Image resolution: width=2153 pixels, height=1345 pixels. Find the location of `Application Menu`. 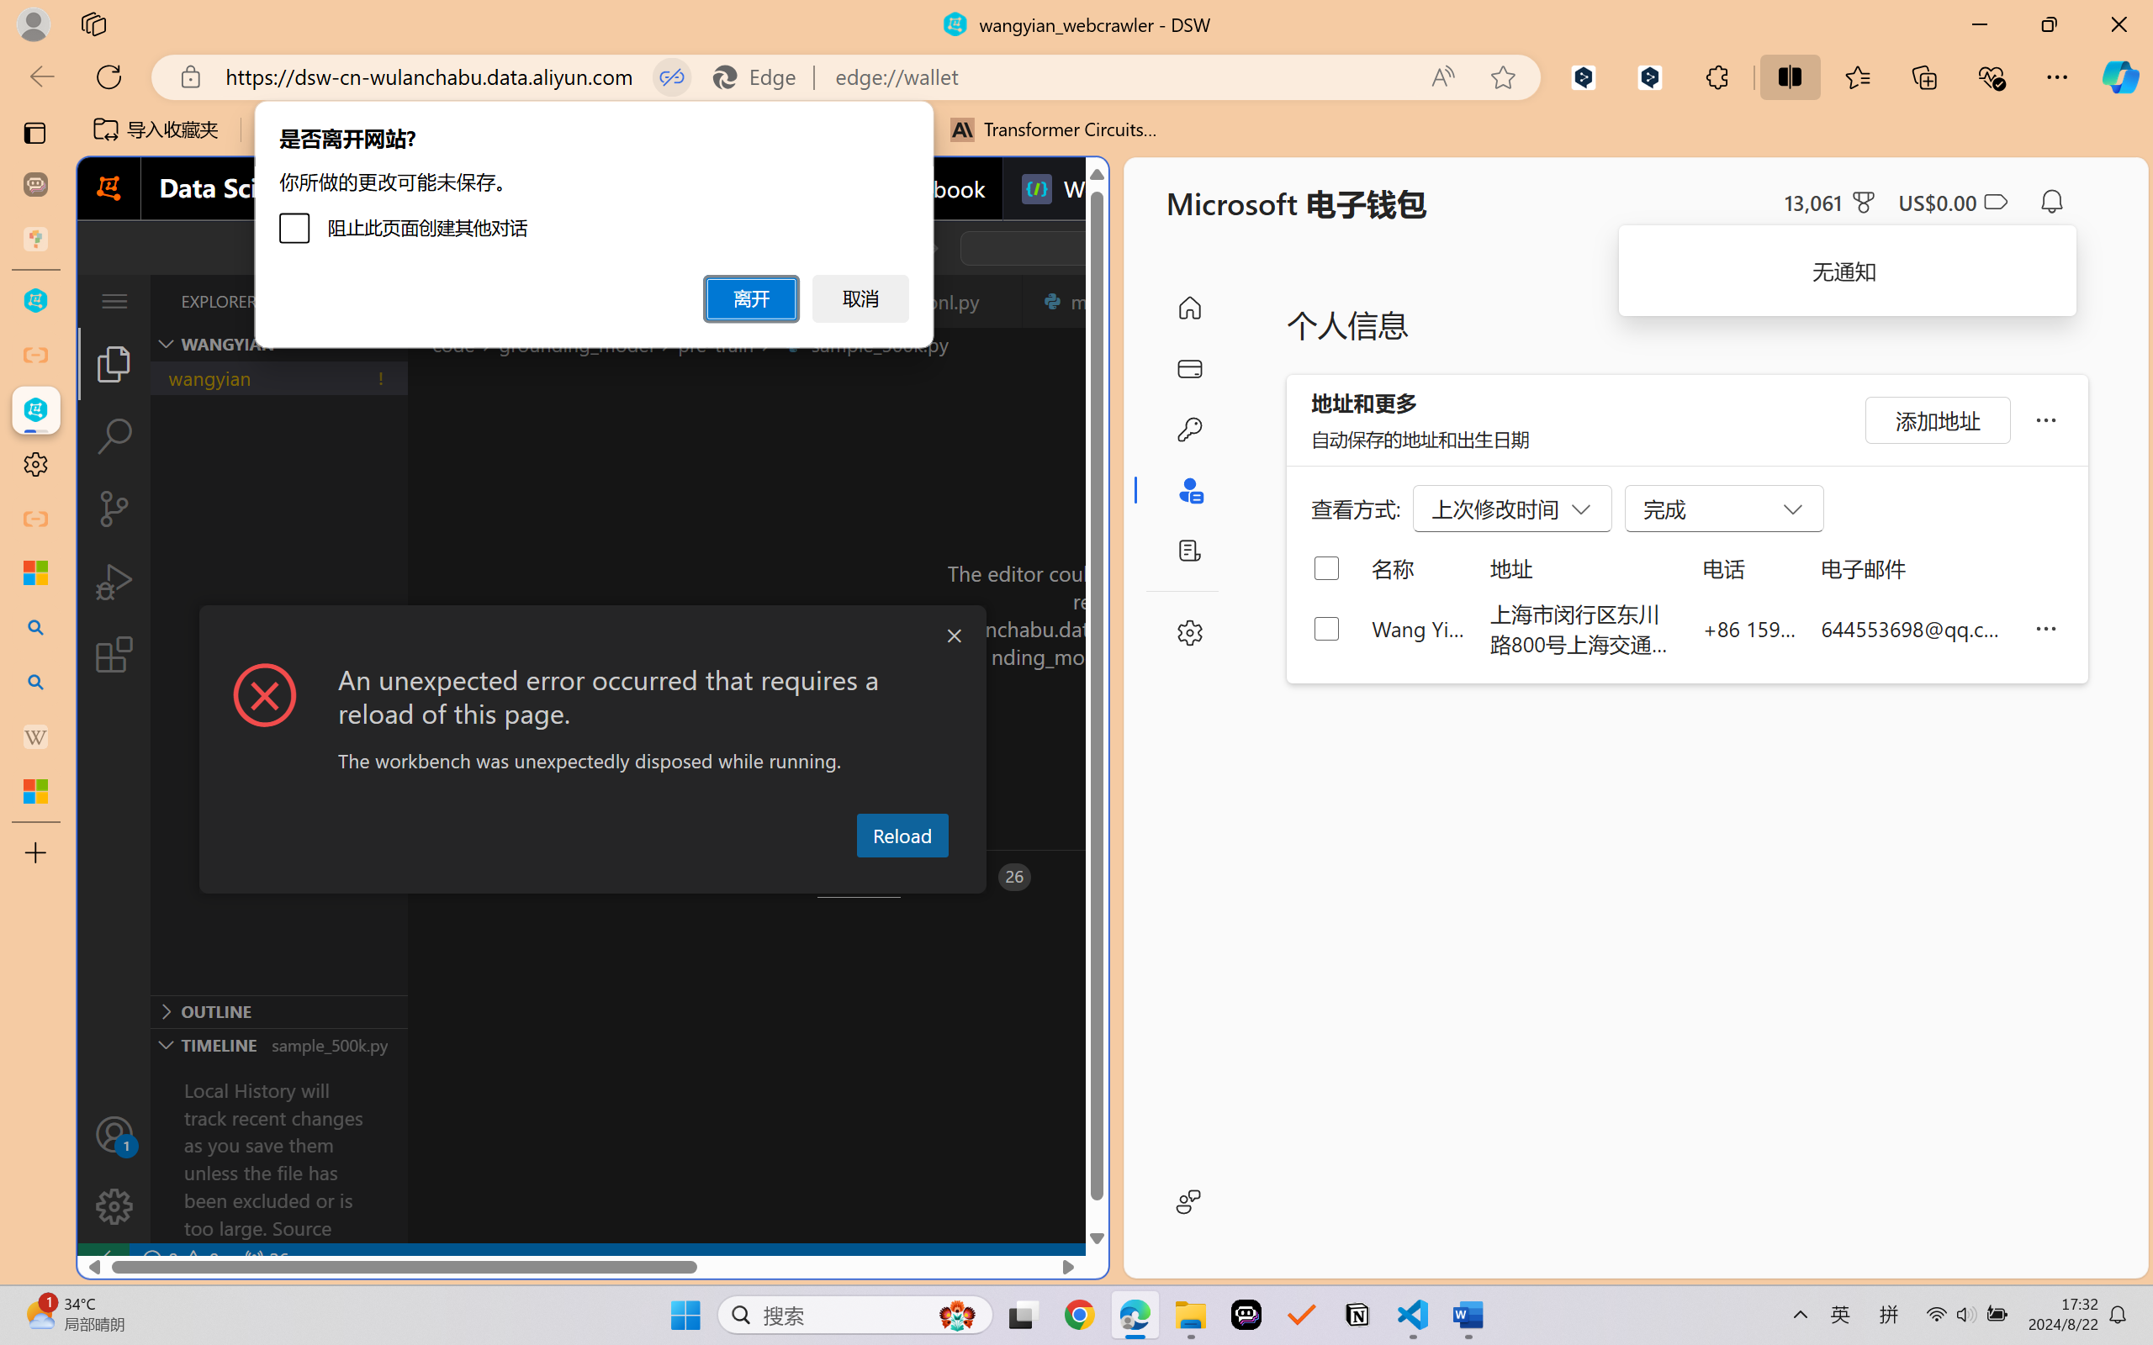

Application Menu is located at coordinates (114, 301).